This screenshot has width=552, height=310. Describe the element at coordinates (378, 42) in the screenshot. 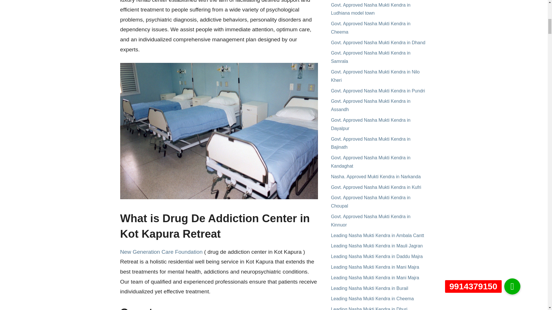

I see `Govt. Approved Nasha Mukti Kendra in Dhand` at that location.